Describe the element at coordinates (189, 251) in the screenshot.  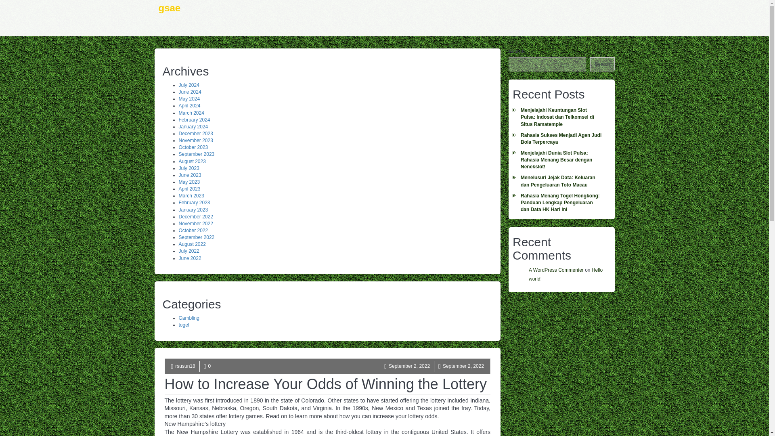
I see `July 2022` at that location.